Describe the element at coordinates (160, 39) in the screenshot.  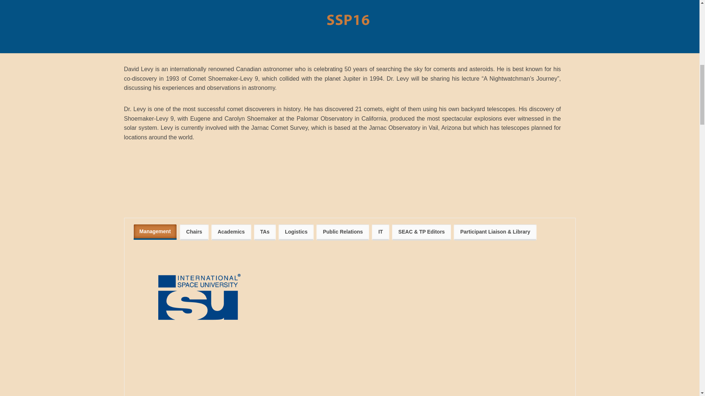
I see `Register with EventBrite` at that location.